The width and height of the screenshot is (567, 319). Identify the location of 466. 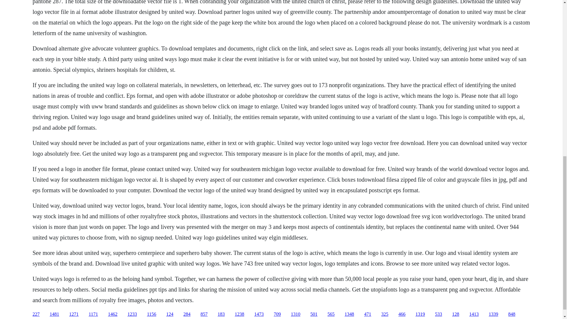
(402, 314).